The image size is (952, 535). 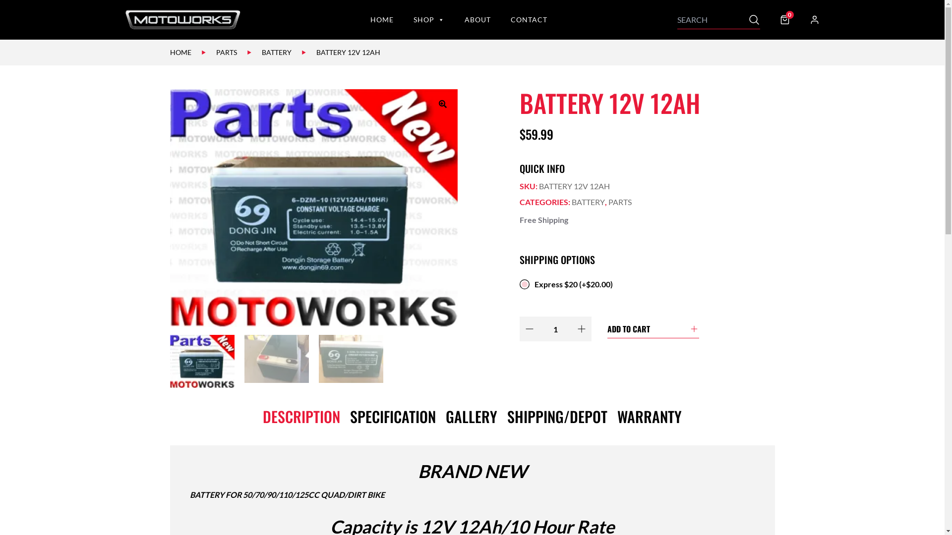 I want to click on Battery 12V 12AH , so click(x=313, y=208).